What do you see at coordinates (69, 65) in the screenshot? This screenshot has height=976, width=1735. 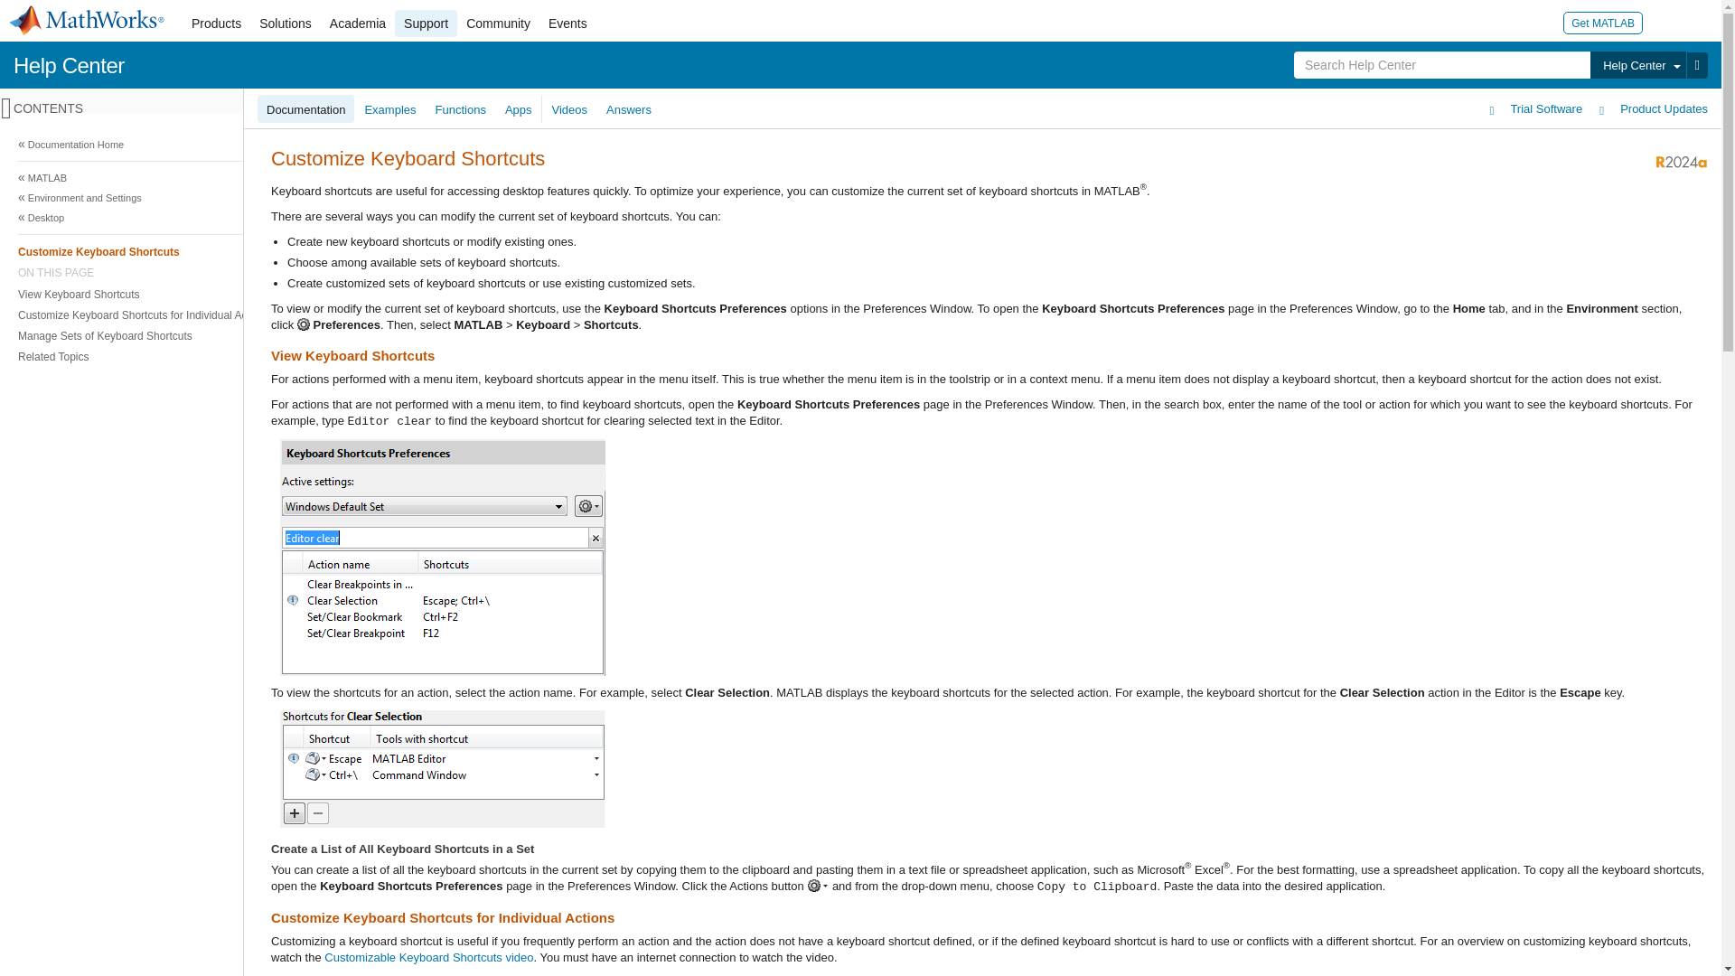 I see `Help Center` at bounding box center [69, 65].